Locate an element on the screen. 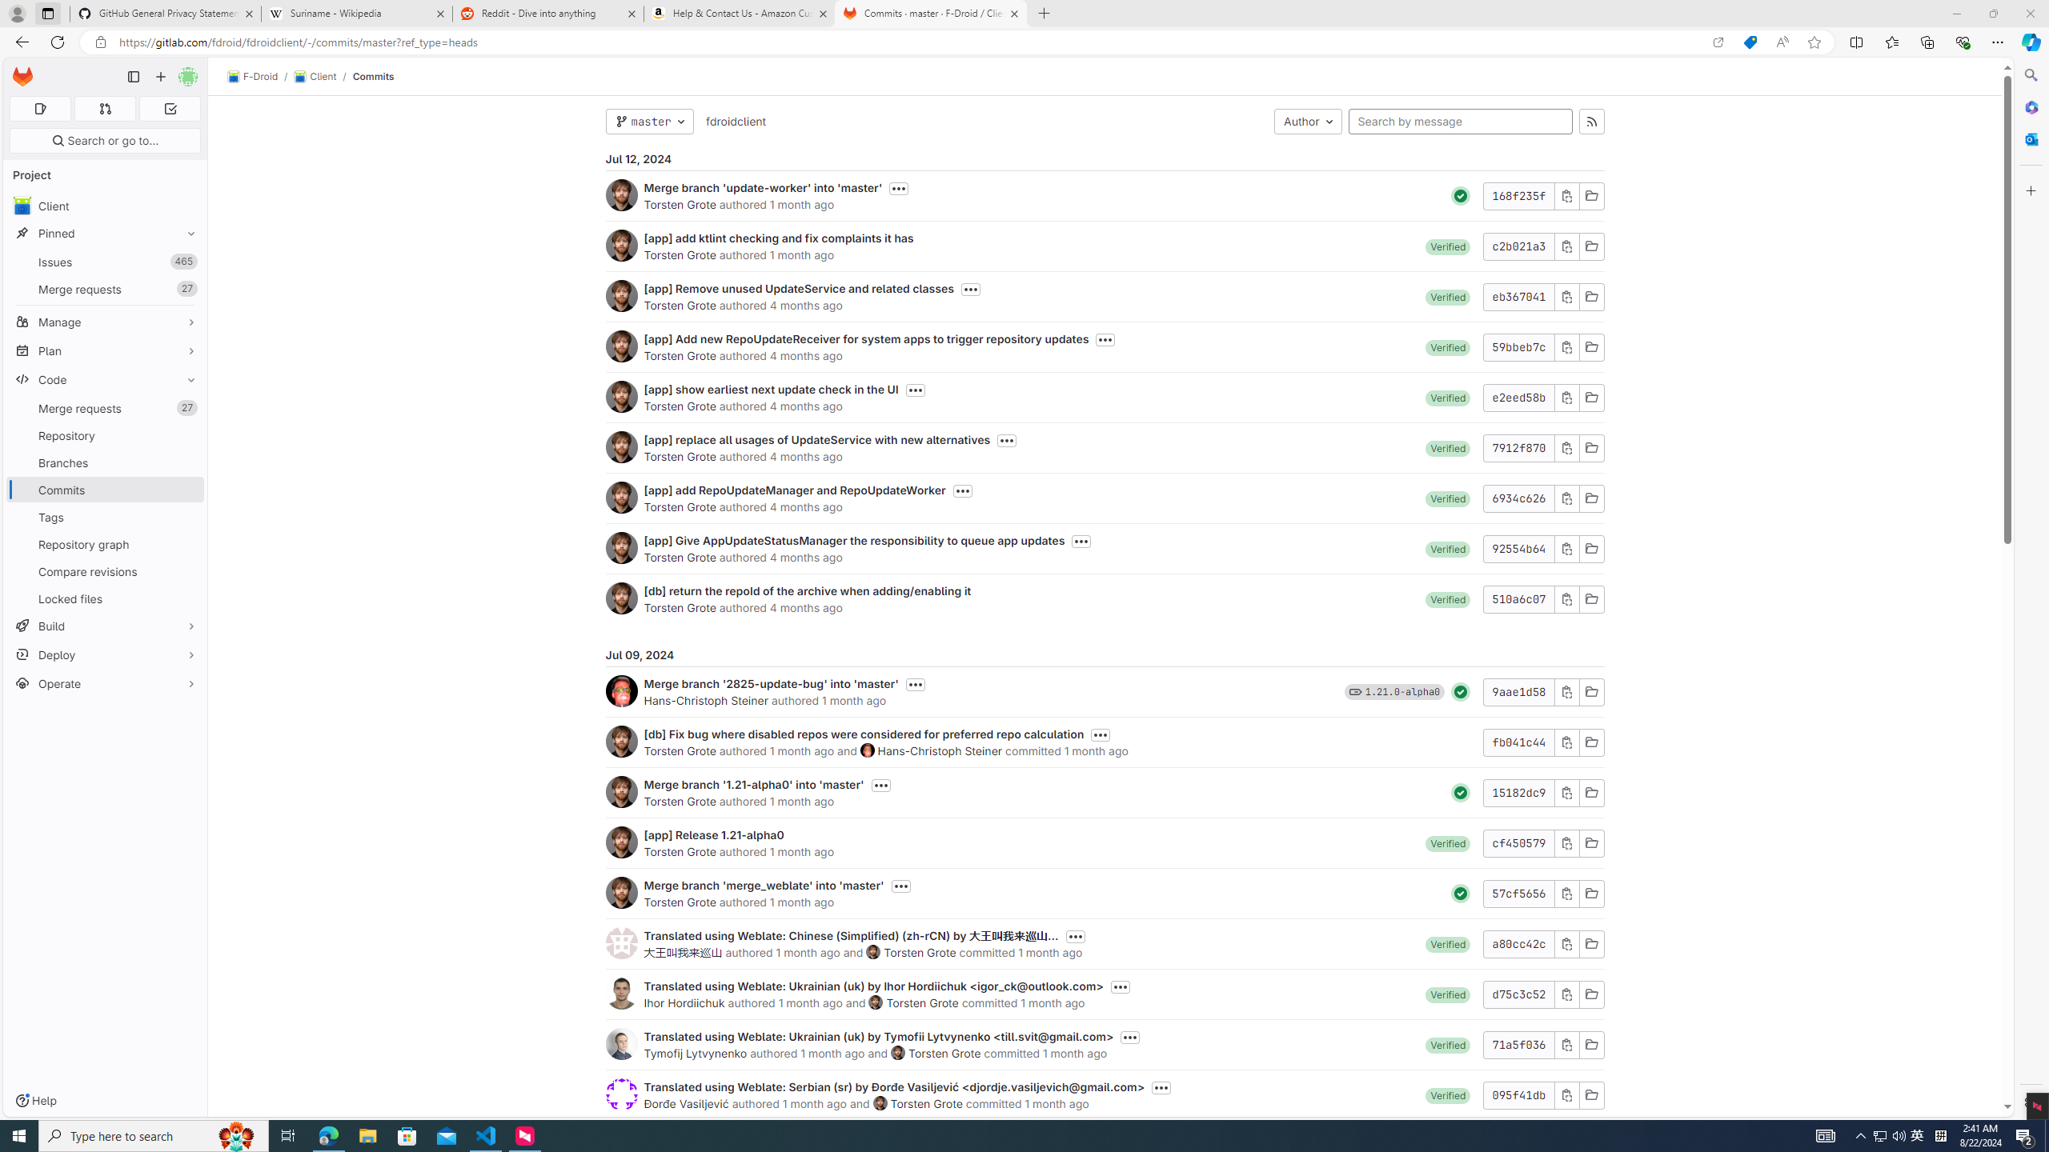 Image resolution: width=2049 pixels, height=1152 pixels. Copilot (Ctrl+Shift+.) is located at coordinates (2030, 42).